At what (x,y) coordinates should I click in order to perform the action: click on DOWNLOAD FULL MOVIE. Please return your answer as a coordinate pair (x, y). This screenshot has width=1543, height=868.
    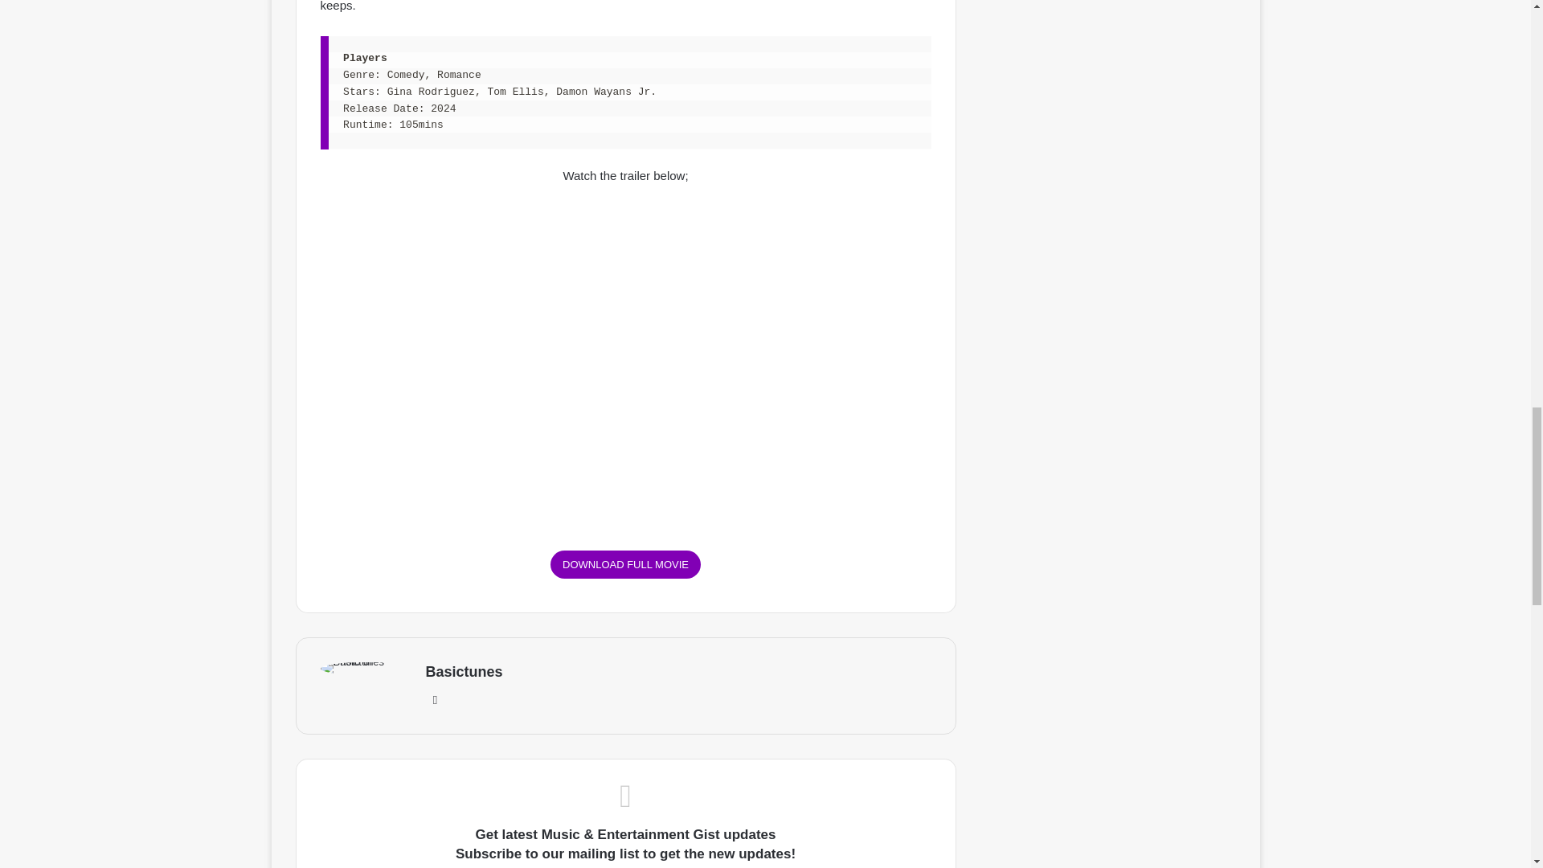
    Looking at the image, I should click on (625, 564).